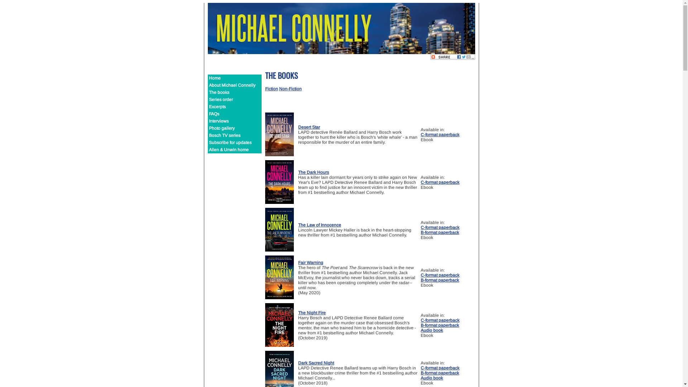 The height and width of the screenshot is (387, 688). I want to click on Home, so click(235, 78).